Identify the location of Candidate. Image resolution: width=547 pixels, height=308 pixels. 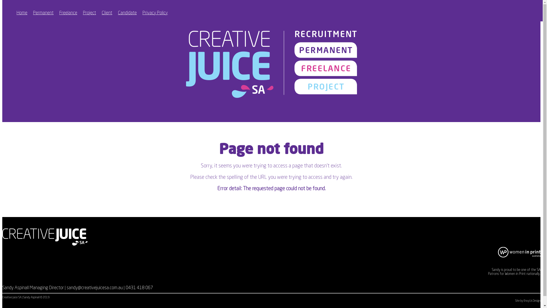
(127, 13).